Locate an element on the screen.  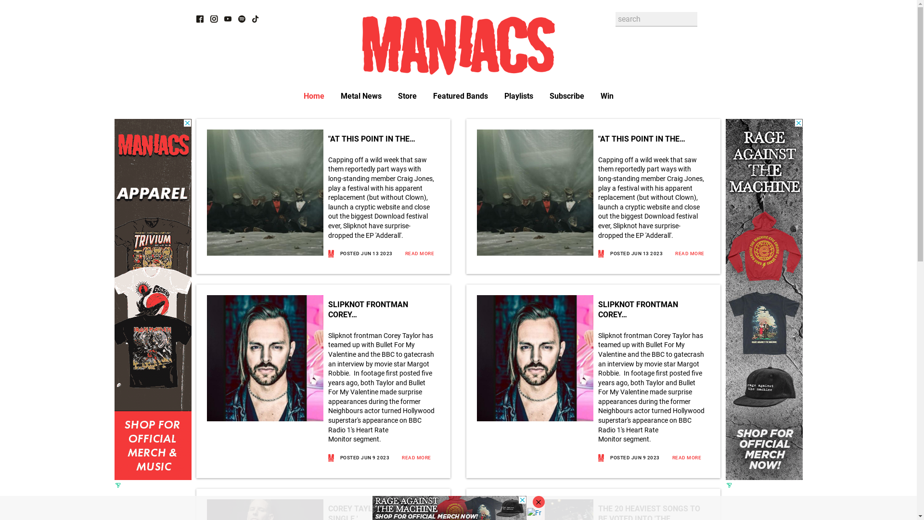
Subscribe is located at coordinates (567, 96).